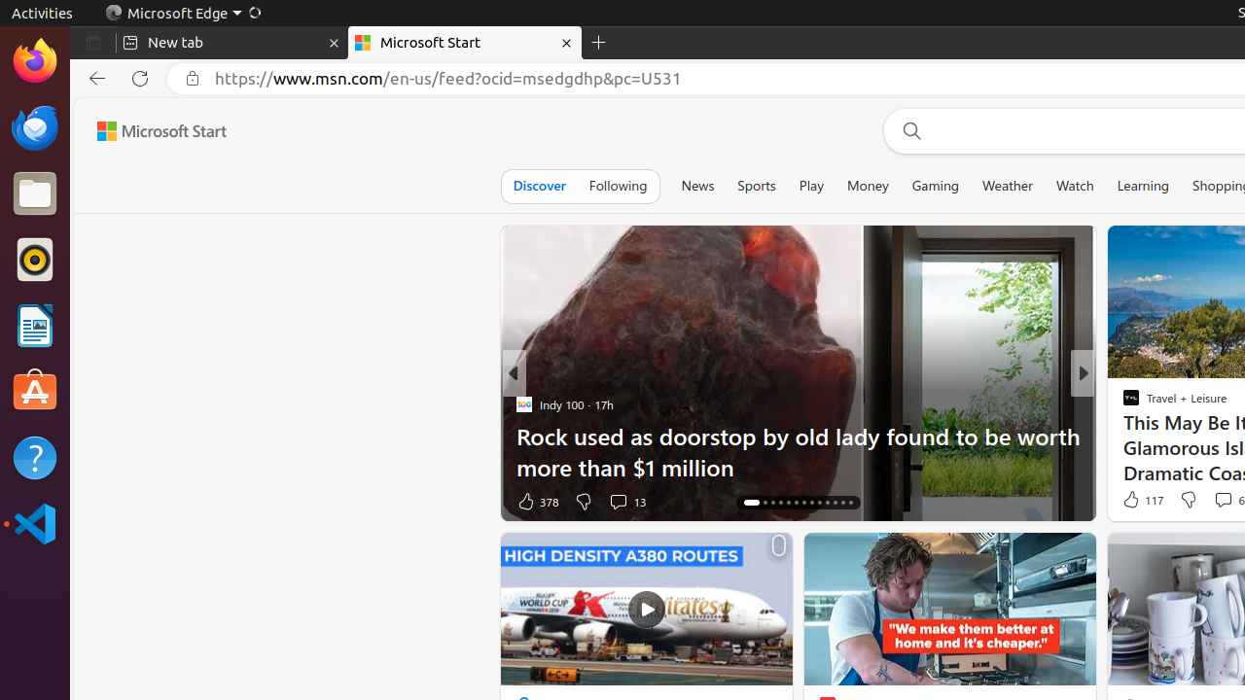 Image resolution: width=1245 pixels, height=700 pixels. What do you see at coordinates (626, 502) in the screenshot?
I see `View comments 13 Comment` at bounding box center [626, 502].